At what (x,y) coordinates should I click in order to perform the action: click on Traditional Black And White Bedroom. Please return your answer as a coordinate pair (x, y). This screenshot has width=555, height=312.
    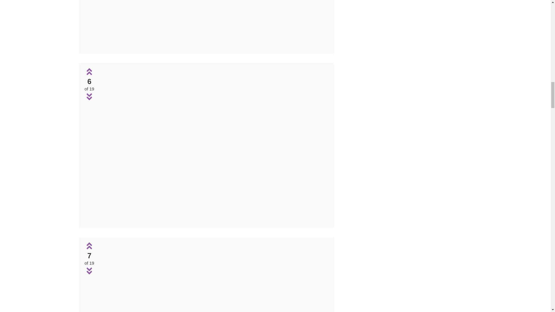
    Looking at the image, I should click on (213, 220).